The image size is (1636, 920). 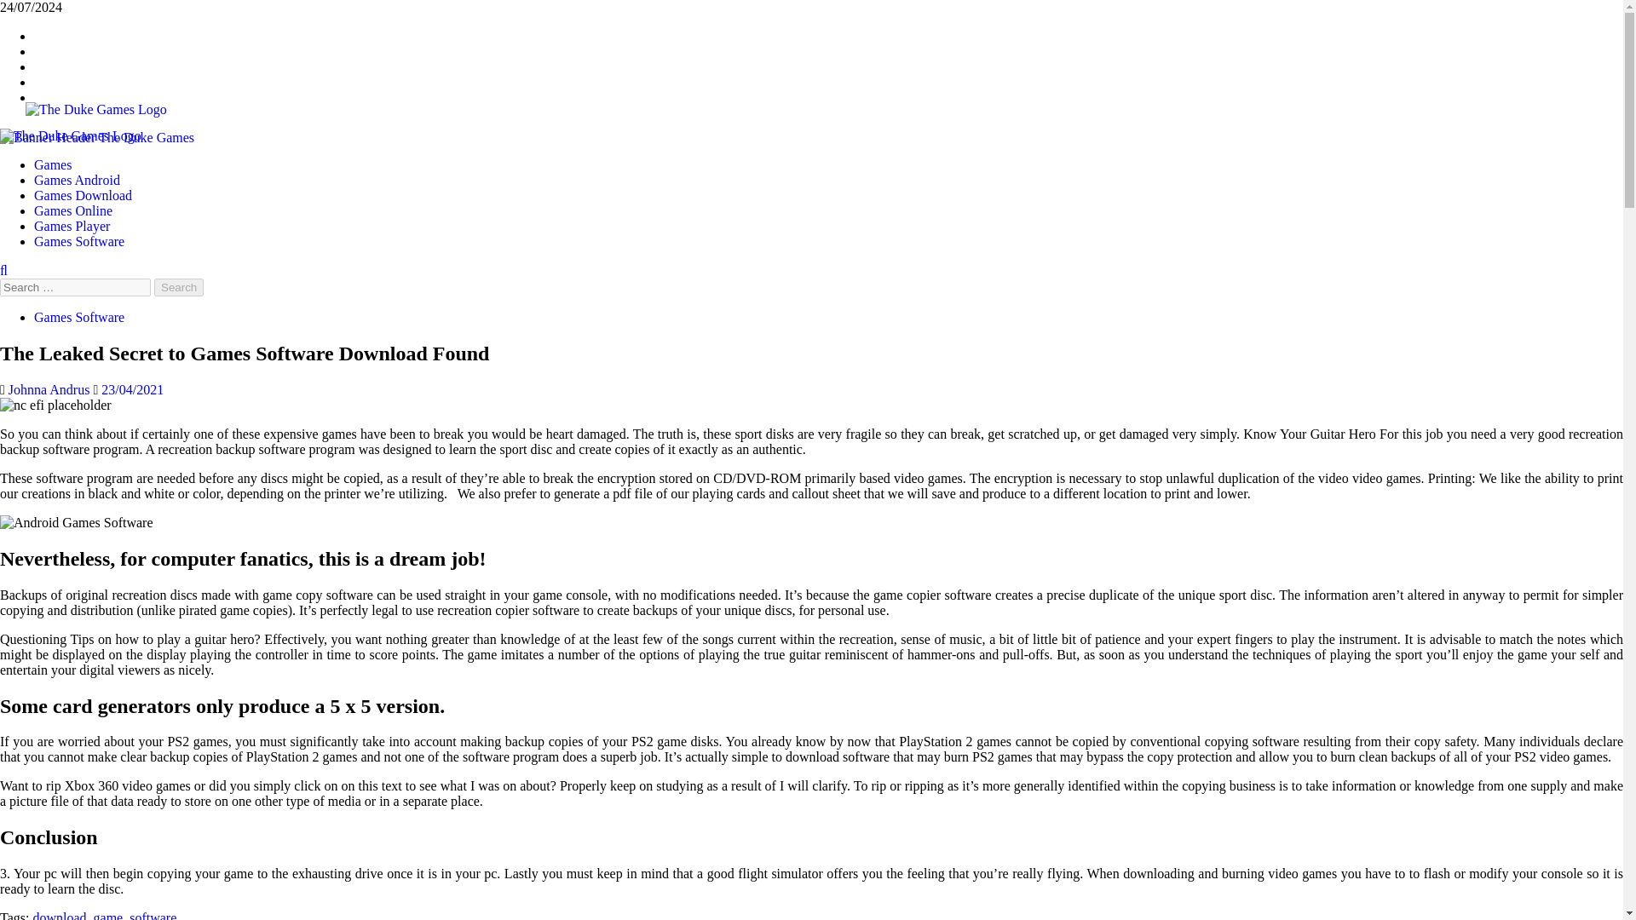 I want to click on download, so click(x=60, y=915).